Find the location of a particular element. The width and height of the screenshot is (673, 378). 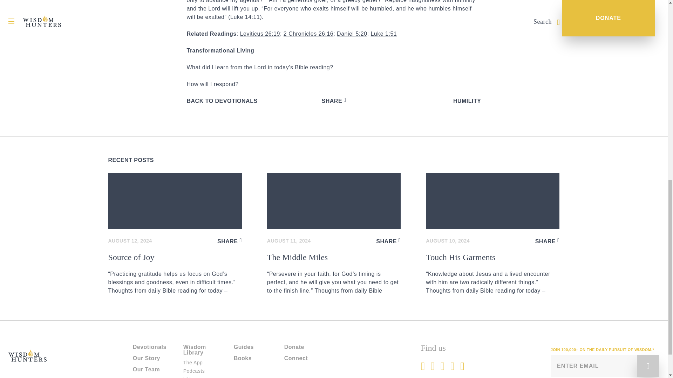

SHARE is located at coordinates (229, 241).